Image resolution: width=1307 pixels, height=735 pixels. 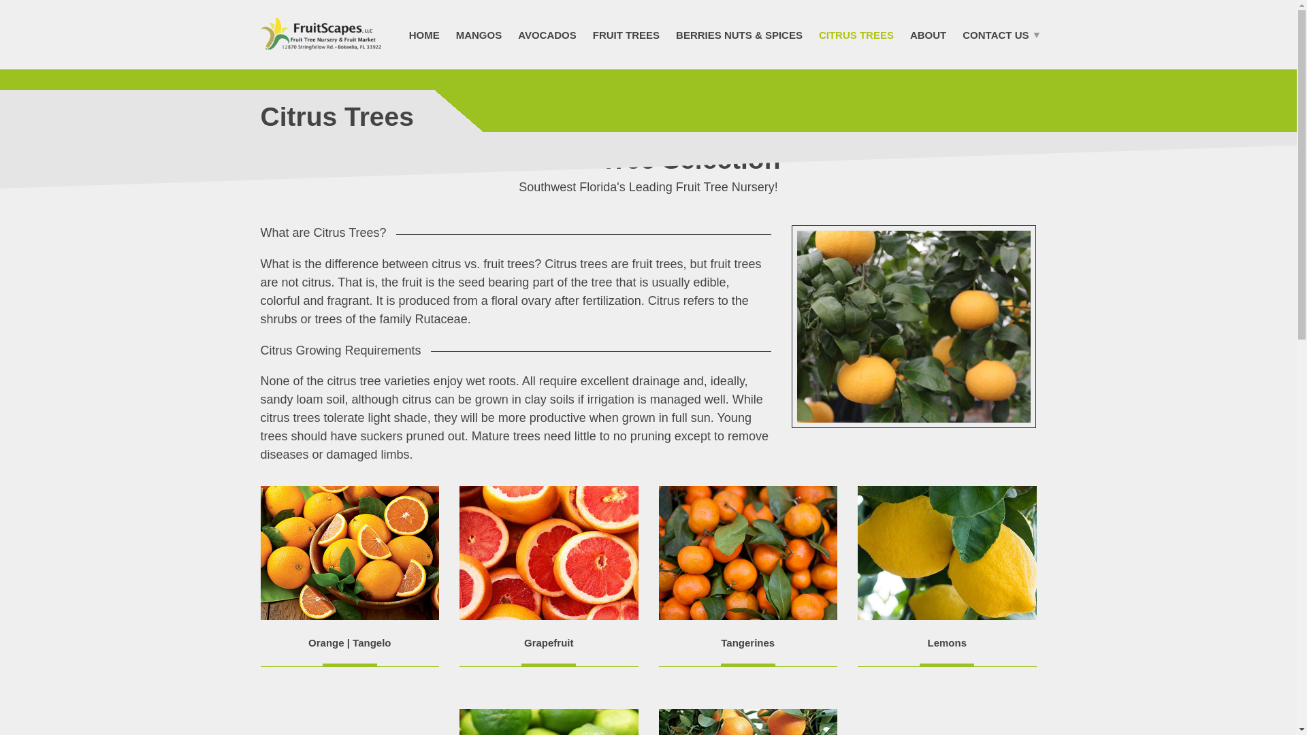 I want to click on ABOUT, so click(x=927, y=34).